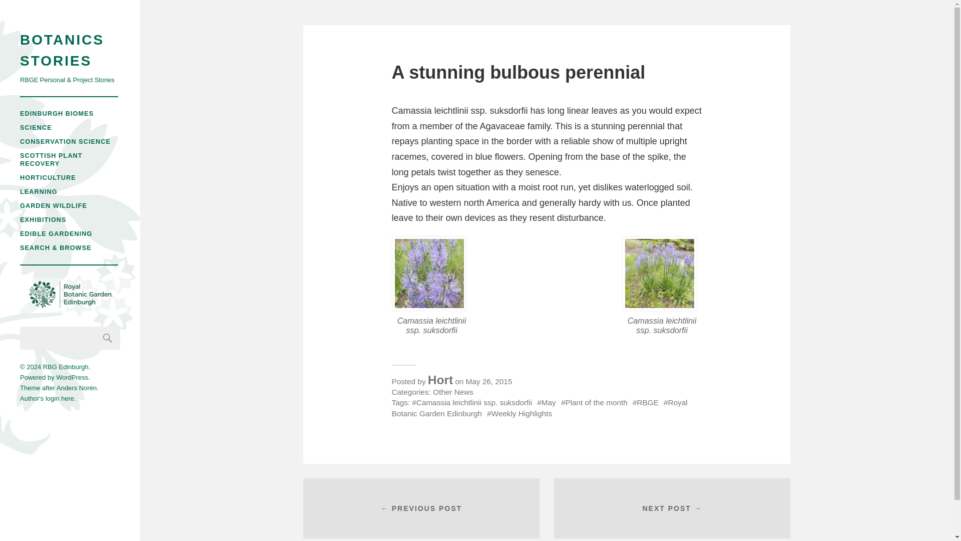 This screenshot has width=961, height=541. What do you see at coordinates (440, 380) in the screenshot?
I see `Posts by Hort` at bounding box center [440, 380].